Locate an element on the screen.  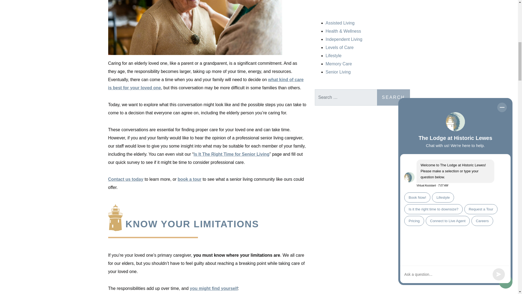
book a tour is located at coordinates (190, 179).